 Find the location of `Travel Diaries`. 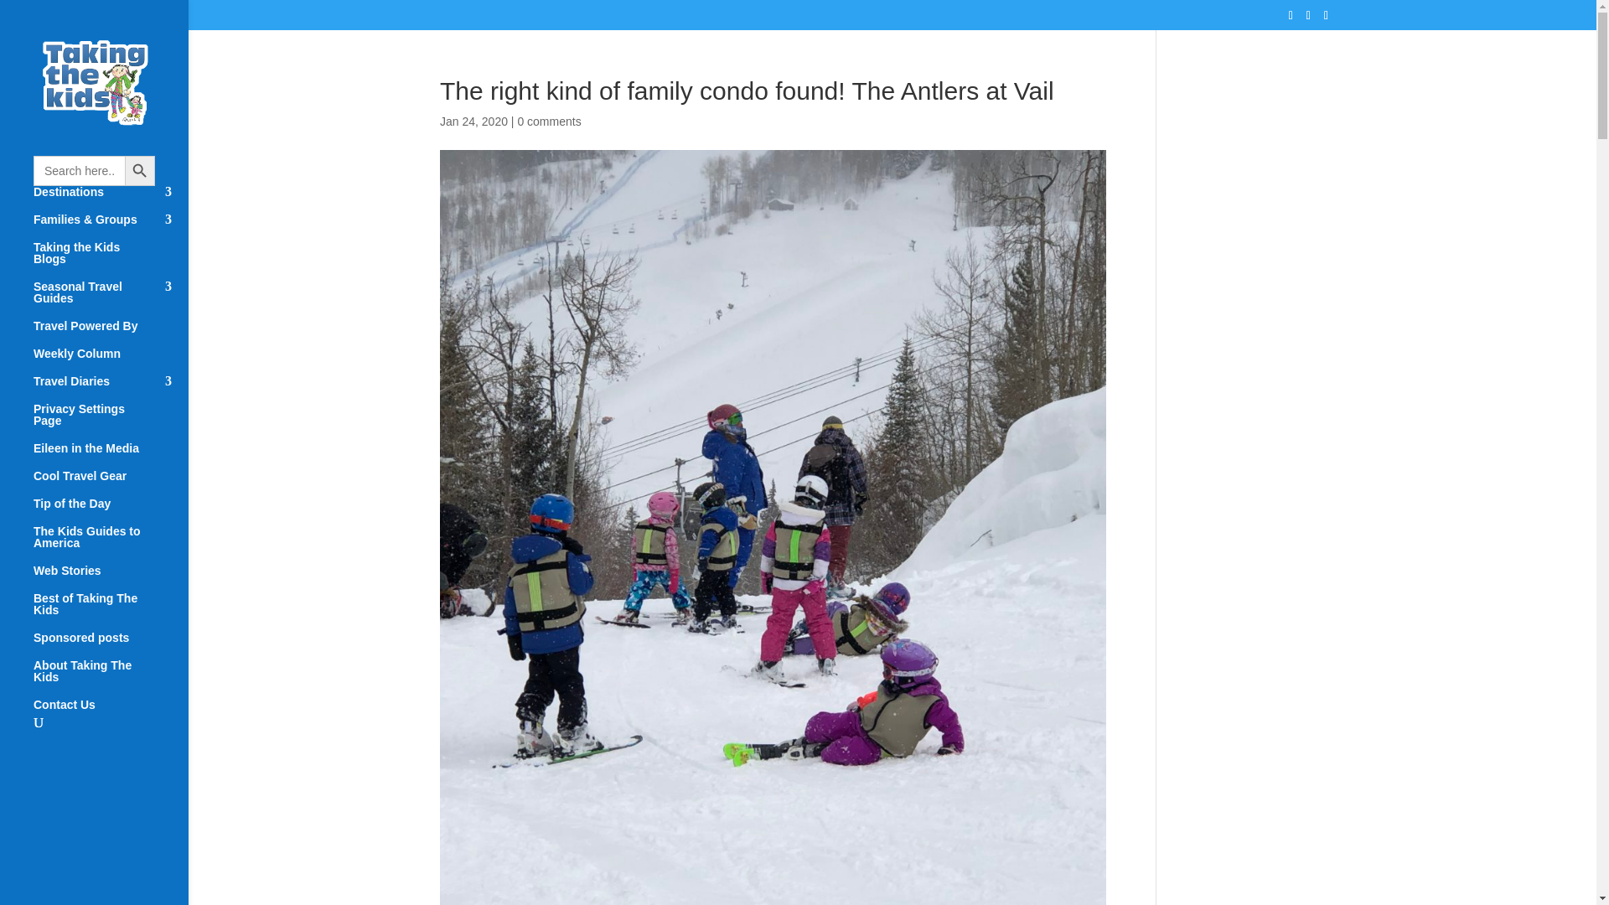

Travel Diaries is located at coordinates (111, 389).